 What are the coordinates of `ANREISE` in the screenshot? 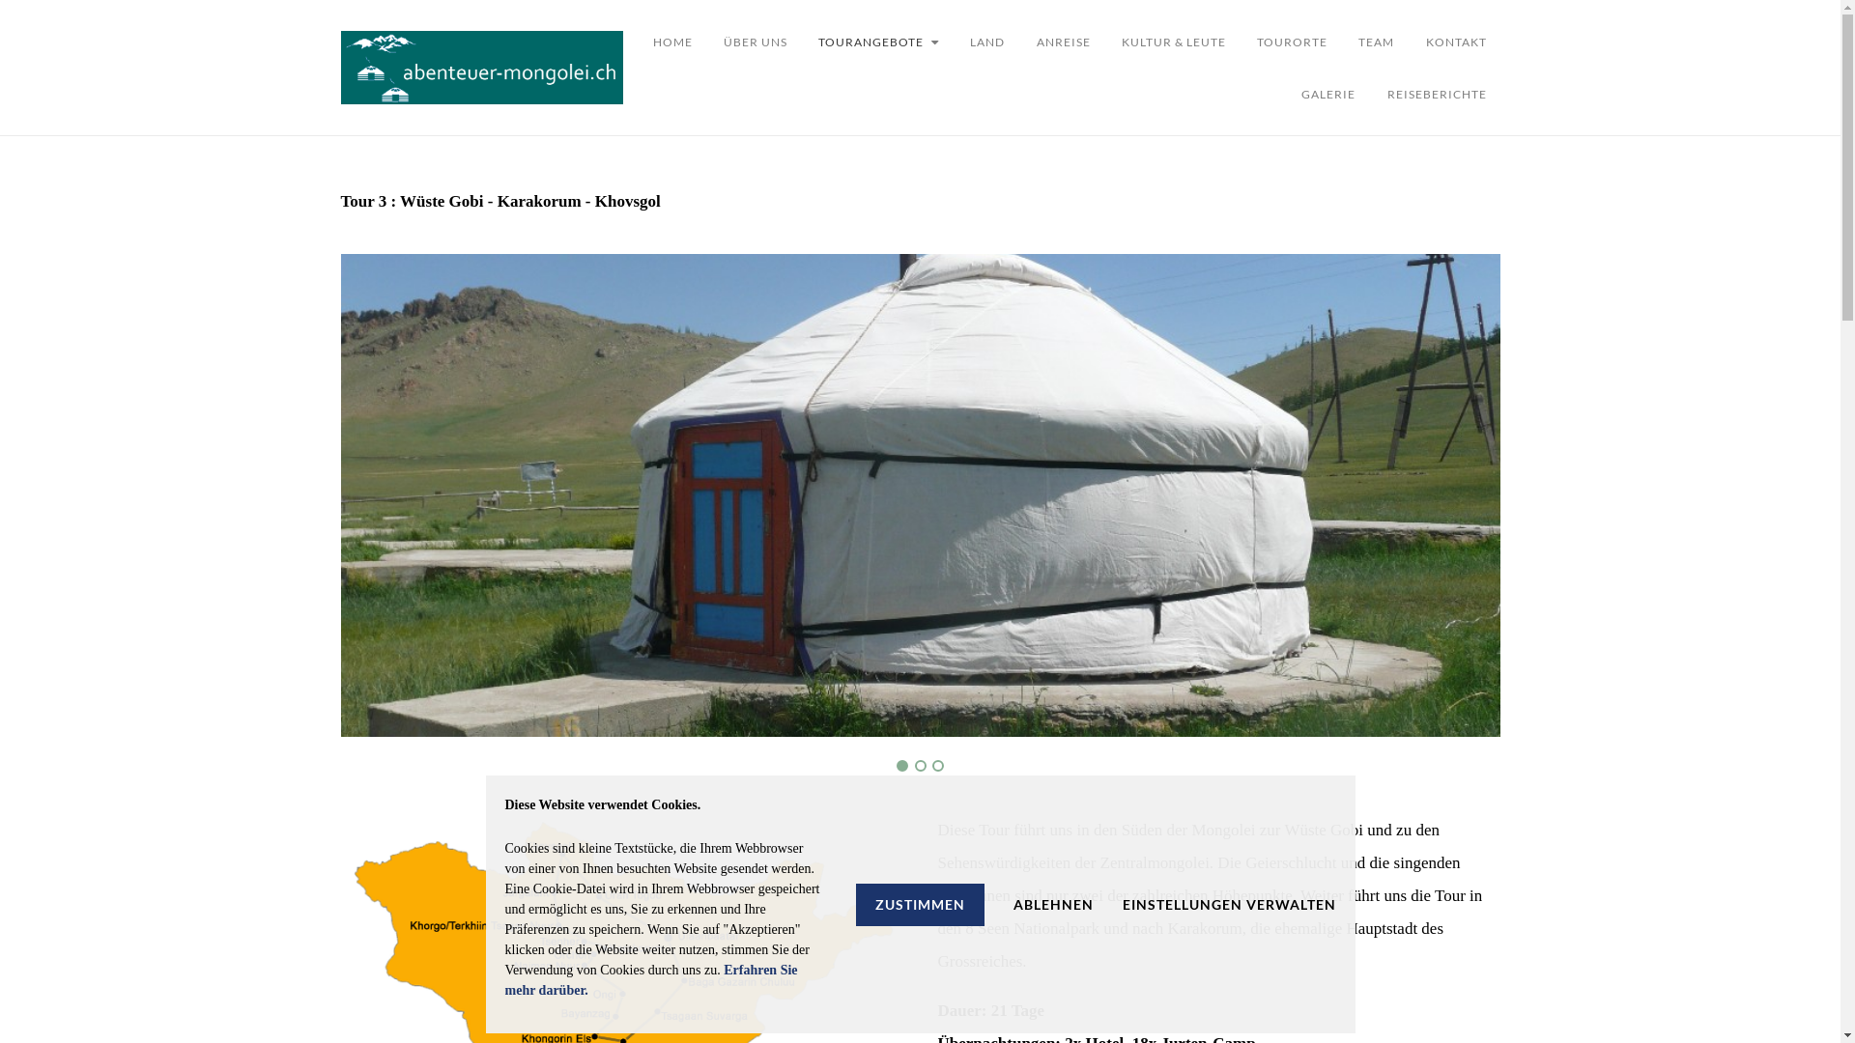 It's located at (1063, 42).